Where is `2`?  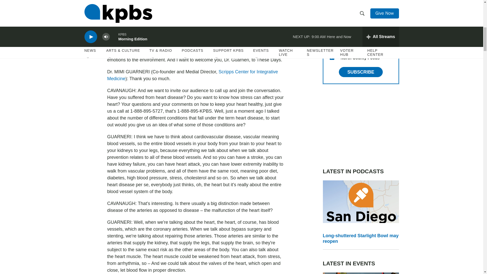 2 is located at coordinates (332, 21).